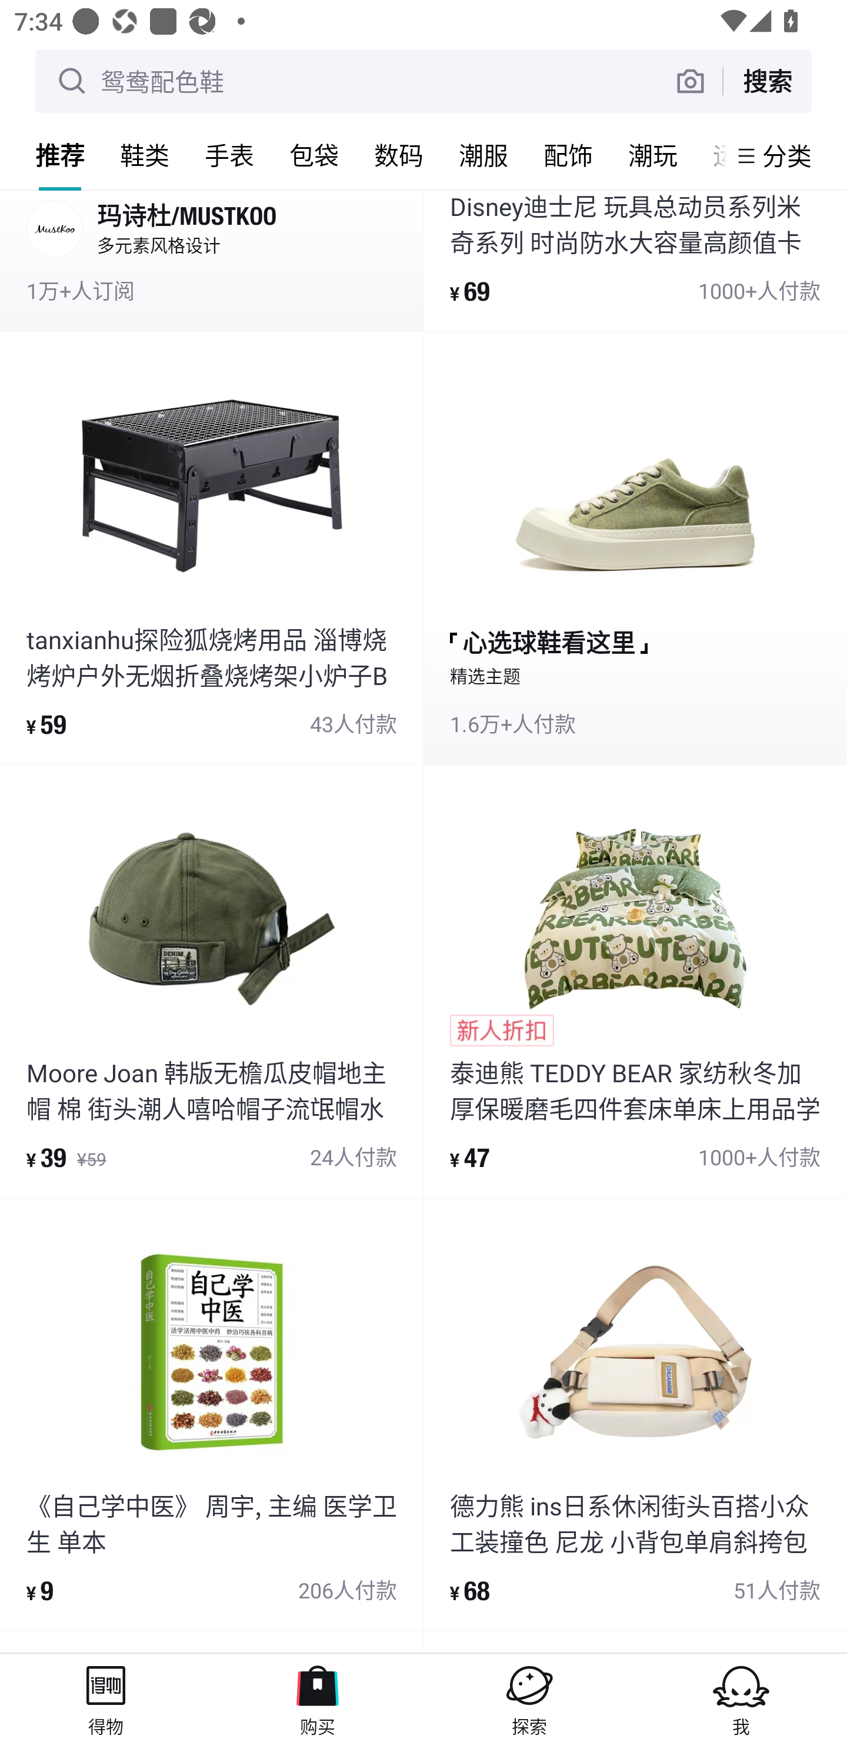 The height and width of the screenshot is (1742, 847). Describe the element at coordinates (212, 1414) in the screenshot. I see `product_item 《自己学中医》 周宇, 主编 医学卫
生 单本 ¥ 9 206人付款` at that location.